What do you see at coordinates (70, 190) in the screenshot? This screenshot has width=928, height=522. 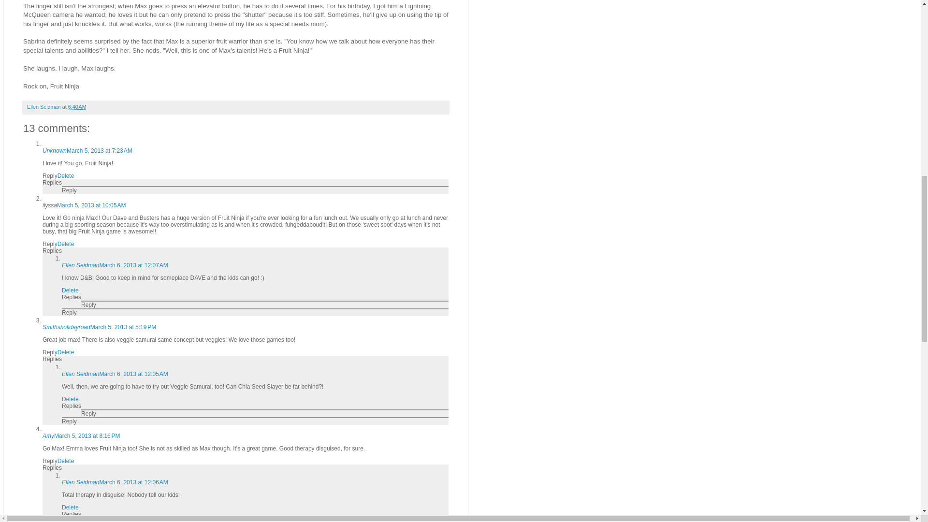 I see `Reply` at bounding box center [70, 190].